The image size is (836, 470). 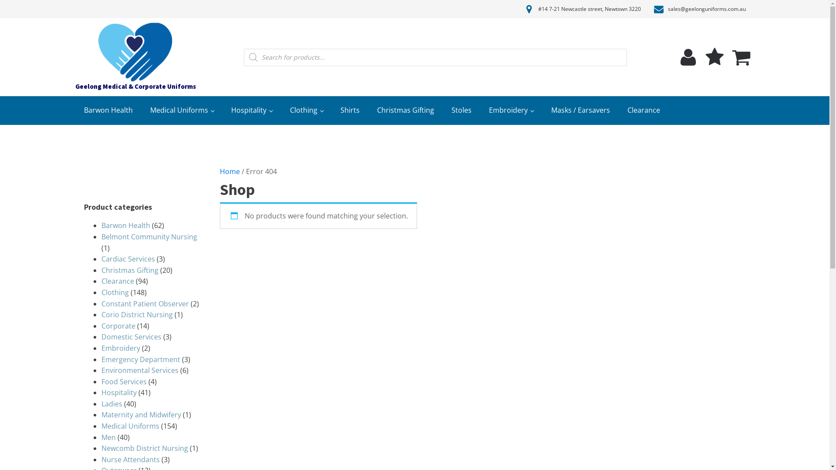 What do you see at coordinates (511, 111) in the screenshot?
I see `Embroidery` at bounding box center [511, 111].